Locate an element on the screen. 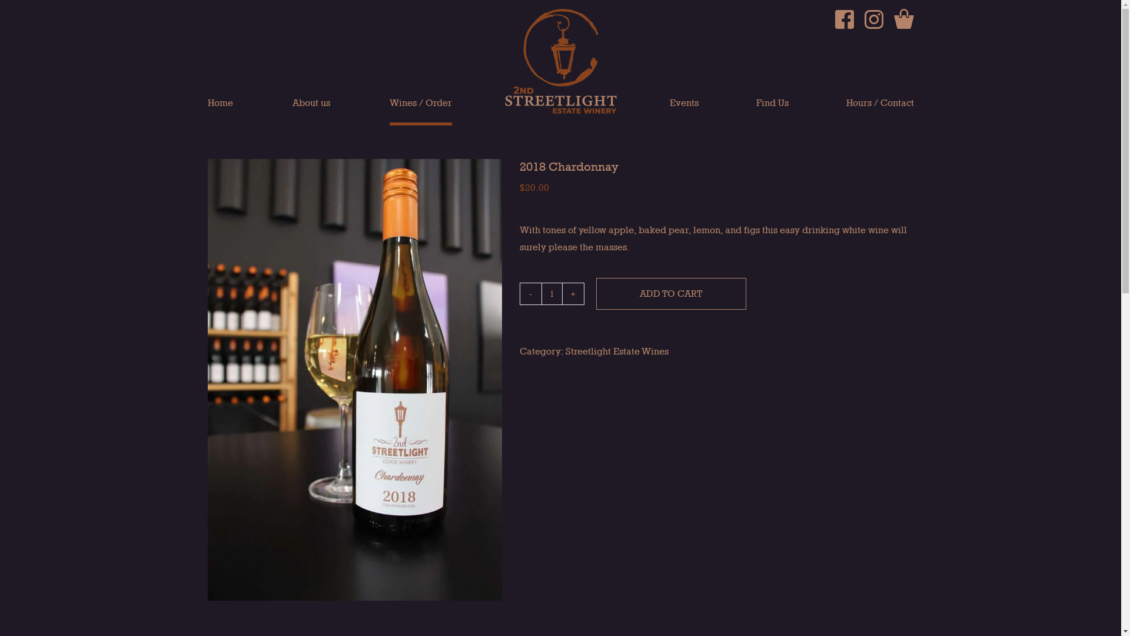 The image size is (1130, 636). Streetlight Estate Wines is located at coordinates (617, 351).